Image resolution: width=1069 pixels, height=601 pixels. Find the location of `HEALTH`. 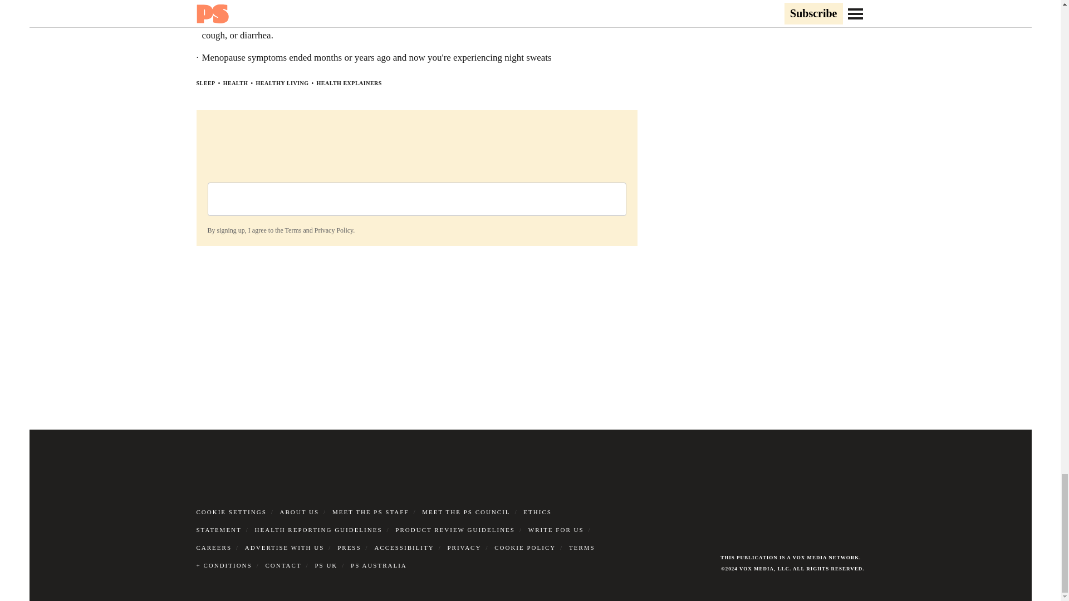

HEALTH is located at coordinates (236, 83).